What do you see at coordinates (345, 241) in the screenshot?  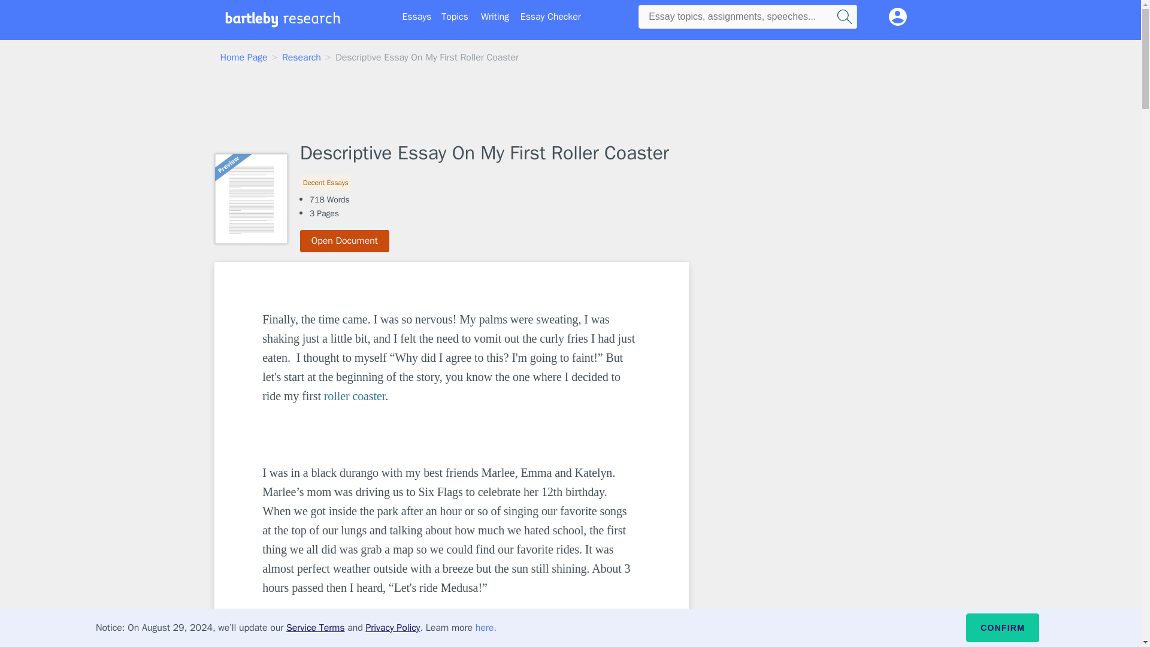 I see `Open Document` at bounding box center [345, 241].